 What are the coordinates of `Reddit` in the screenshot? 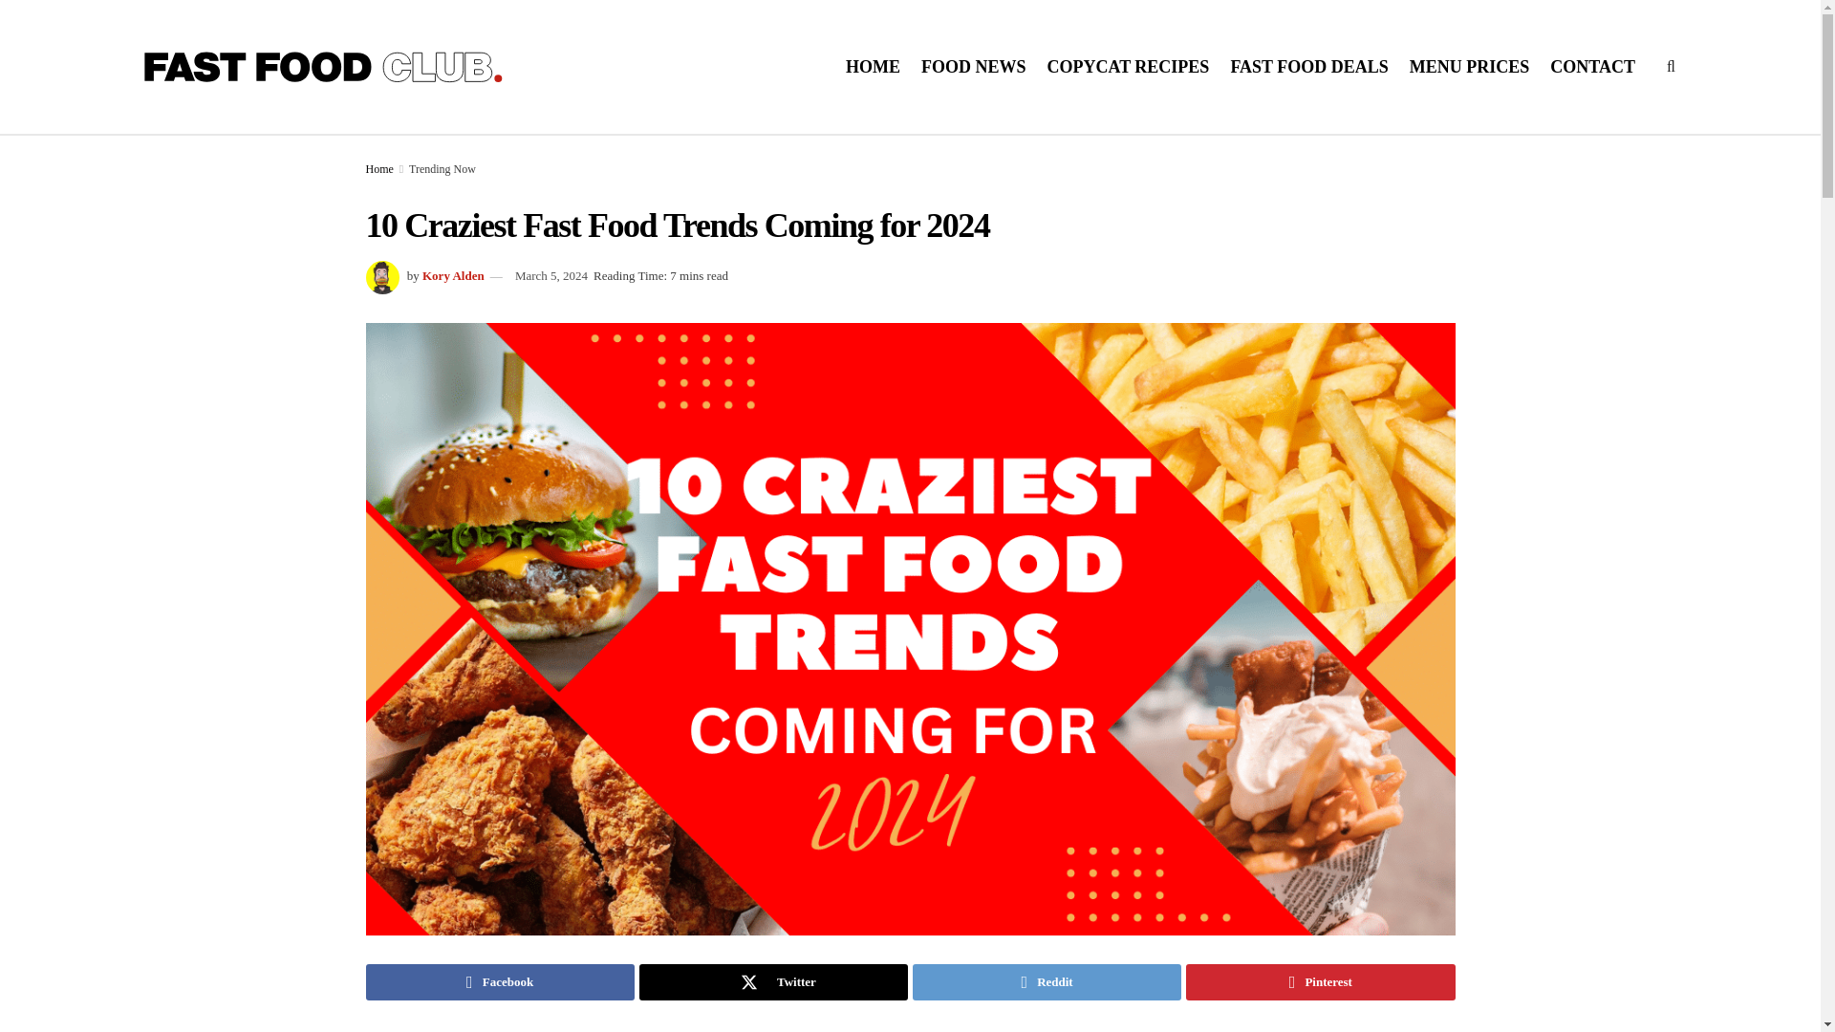 It's located at (1047, 981).